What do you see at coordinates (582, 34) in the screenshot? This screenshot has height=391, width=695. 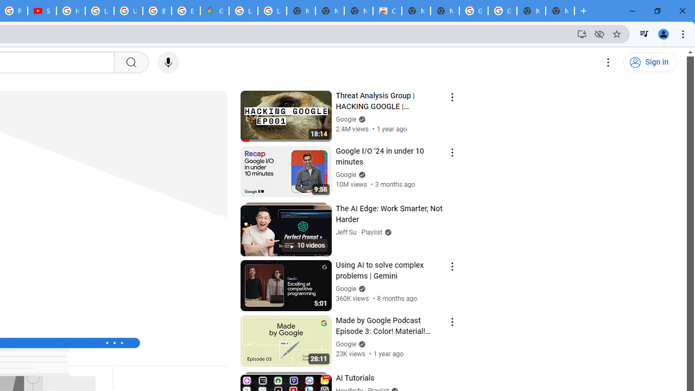 I see `Install YouTube` at bounding box center [582, 34].